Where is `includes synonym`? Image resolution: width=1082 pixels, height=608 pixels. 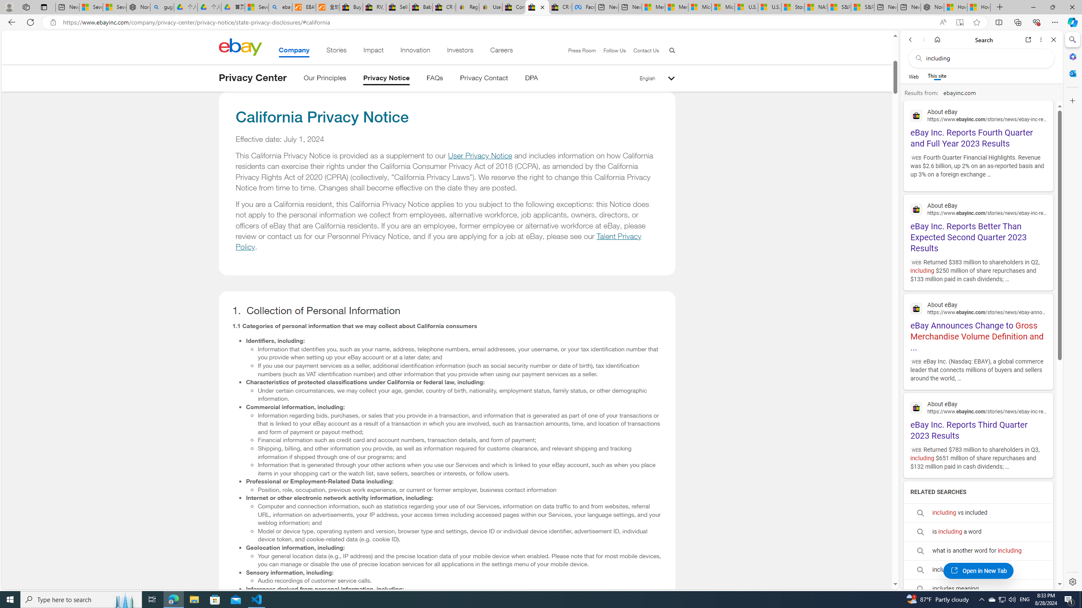 includes synonym is located at coordinates (978, 570).